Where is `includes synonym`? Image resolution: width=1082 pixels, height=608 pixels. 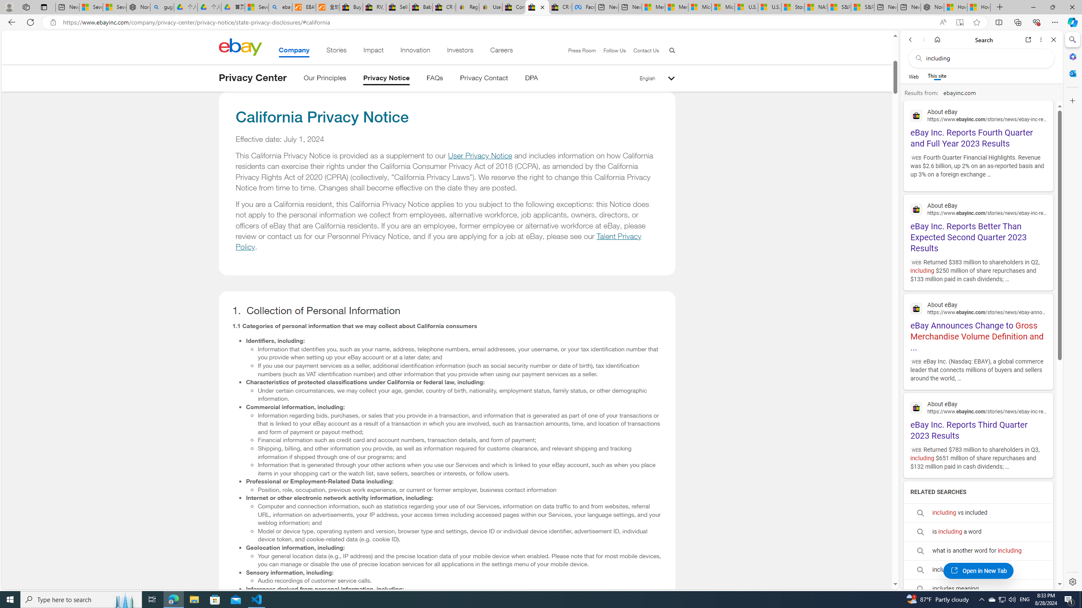 includes synonym is located at coordinates (978, 570).